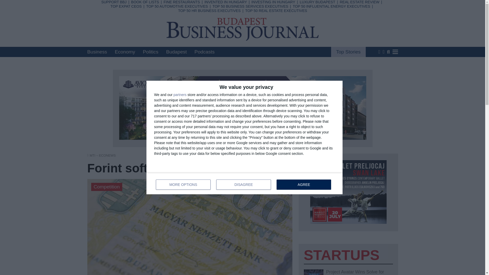 The width and height of the screenshot is (489, 275). Describe the element at coordinates (126, 6) in the screenshot. I see `AGREE` at that location.